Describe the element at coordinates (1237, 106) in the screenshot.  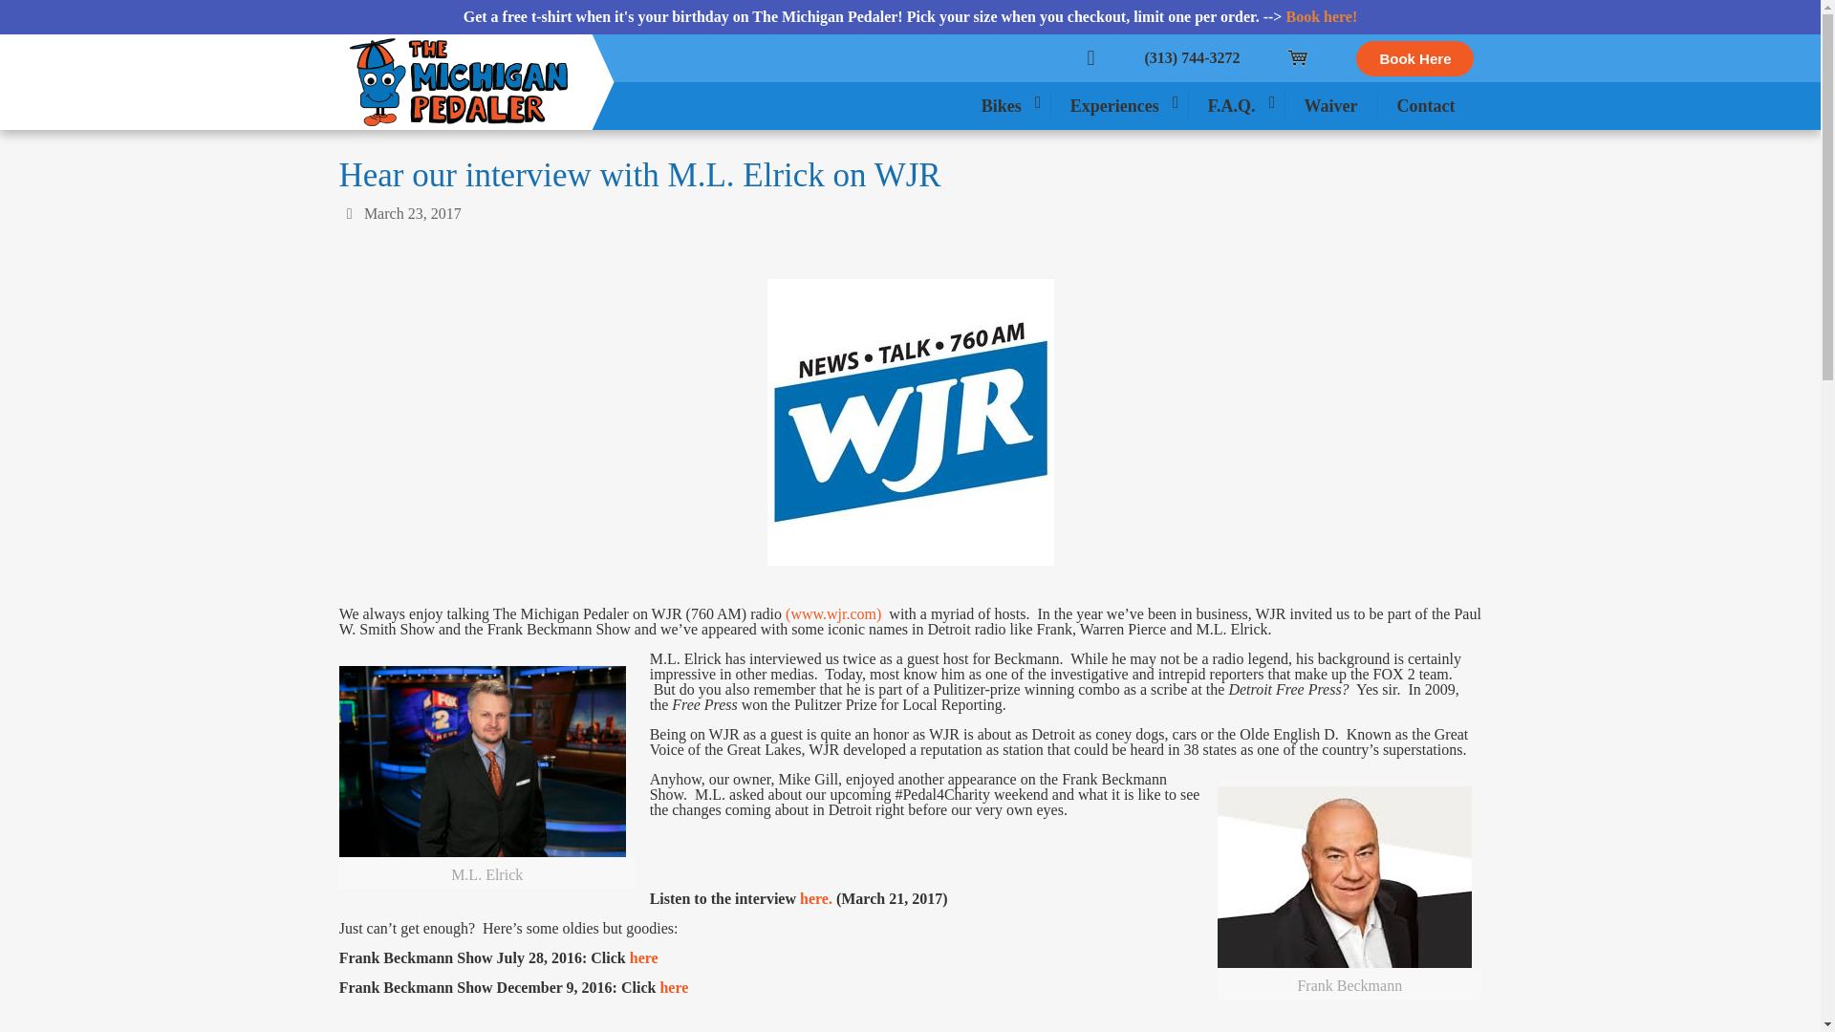
I see `F.A.Q.` at that location.